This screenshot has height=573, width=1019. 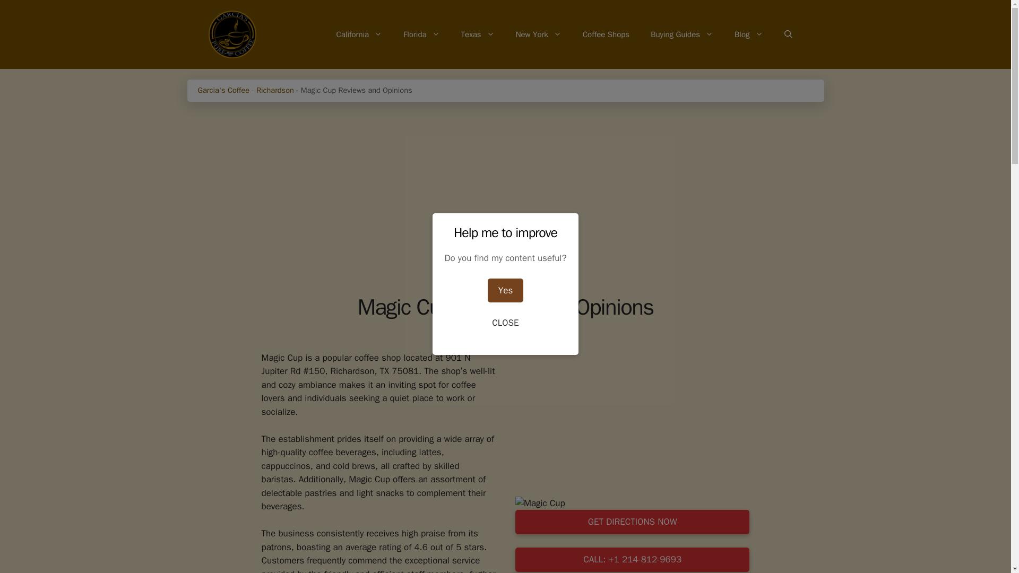 I want to click on Blog, so click(x=748, y=34).